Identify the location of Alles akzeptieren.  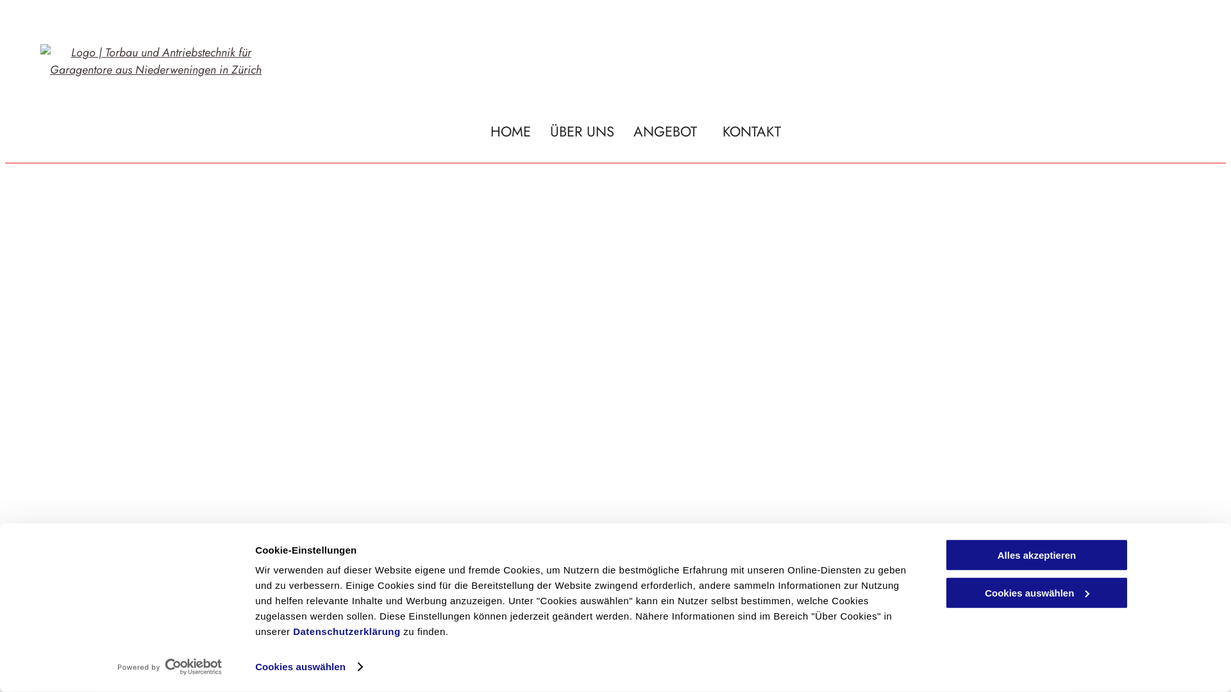
(1037, 555).